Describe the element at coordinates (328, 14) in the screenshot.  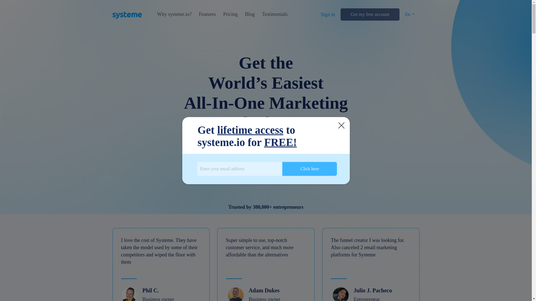
I see `Sign in` at that location.